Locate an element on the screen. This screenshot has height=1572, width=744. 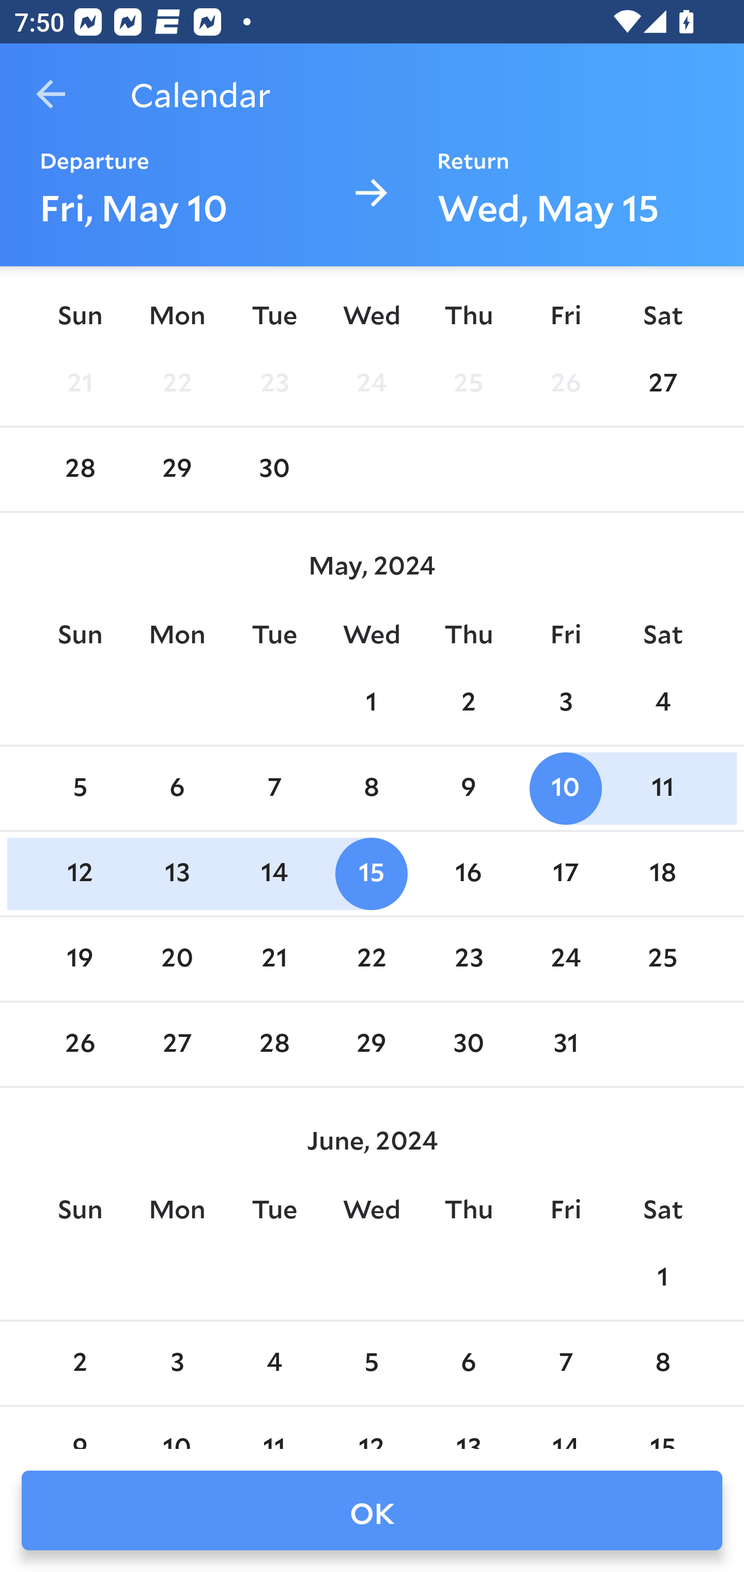
25 is located at coordinates (468, 383).